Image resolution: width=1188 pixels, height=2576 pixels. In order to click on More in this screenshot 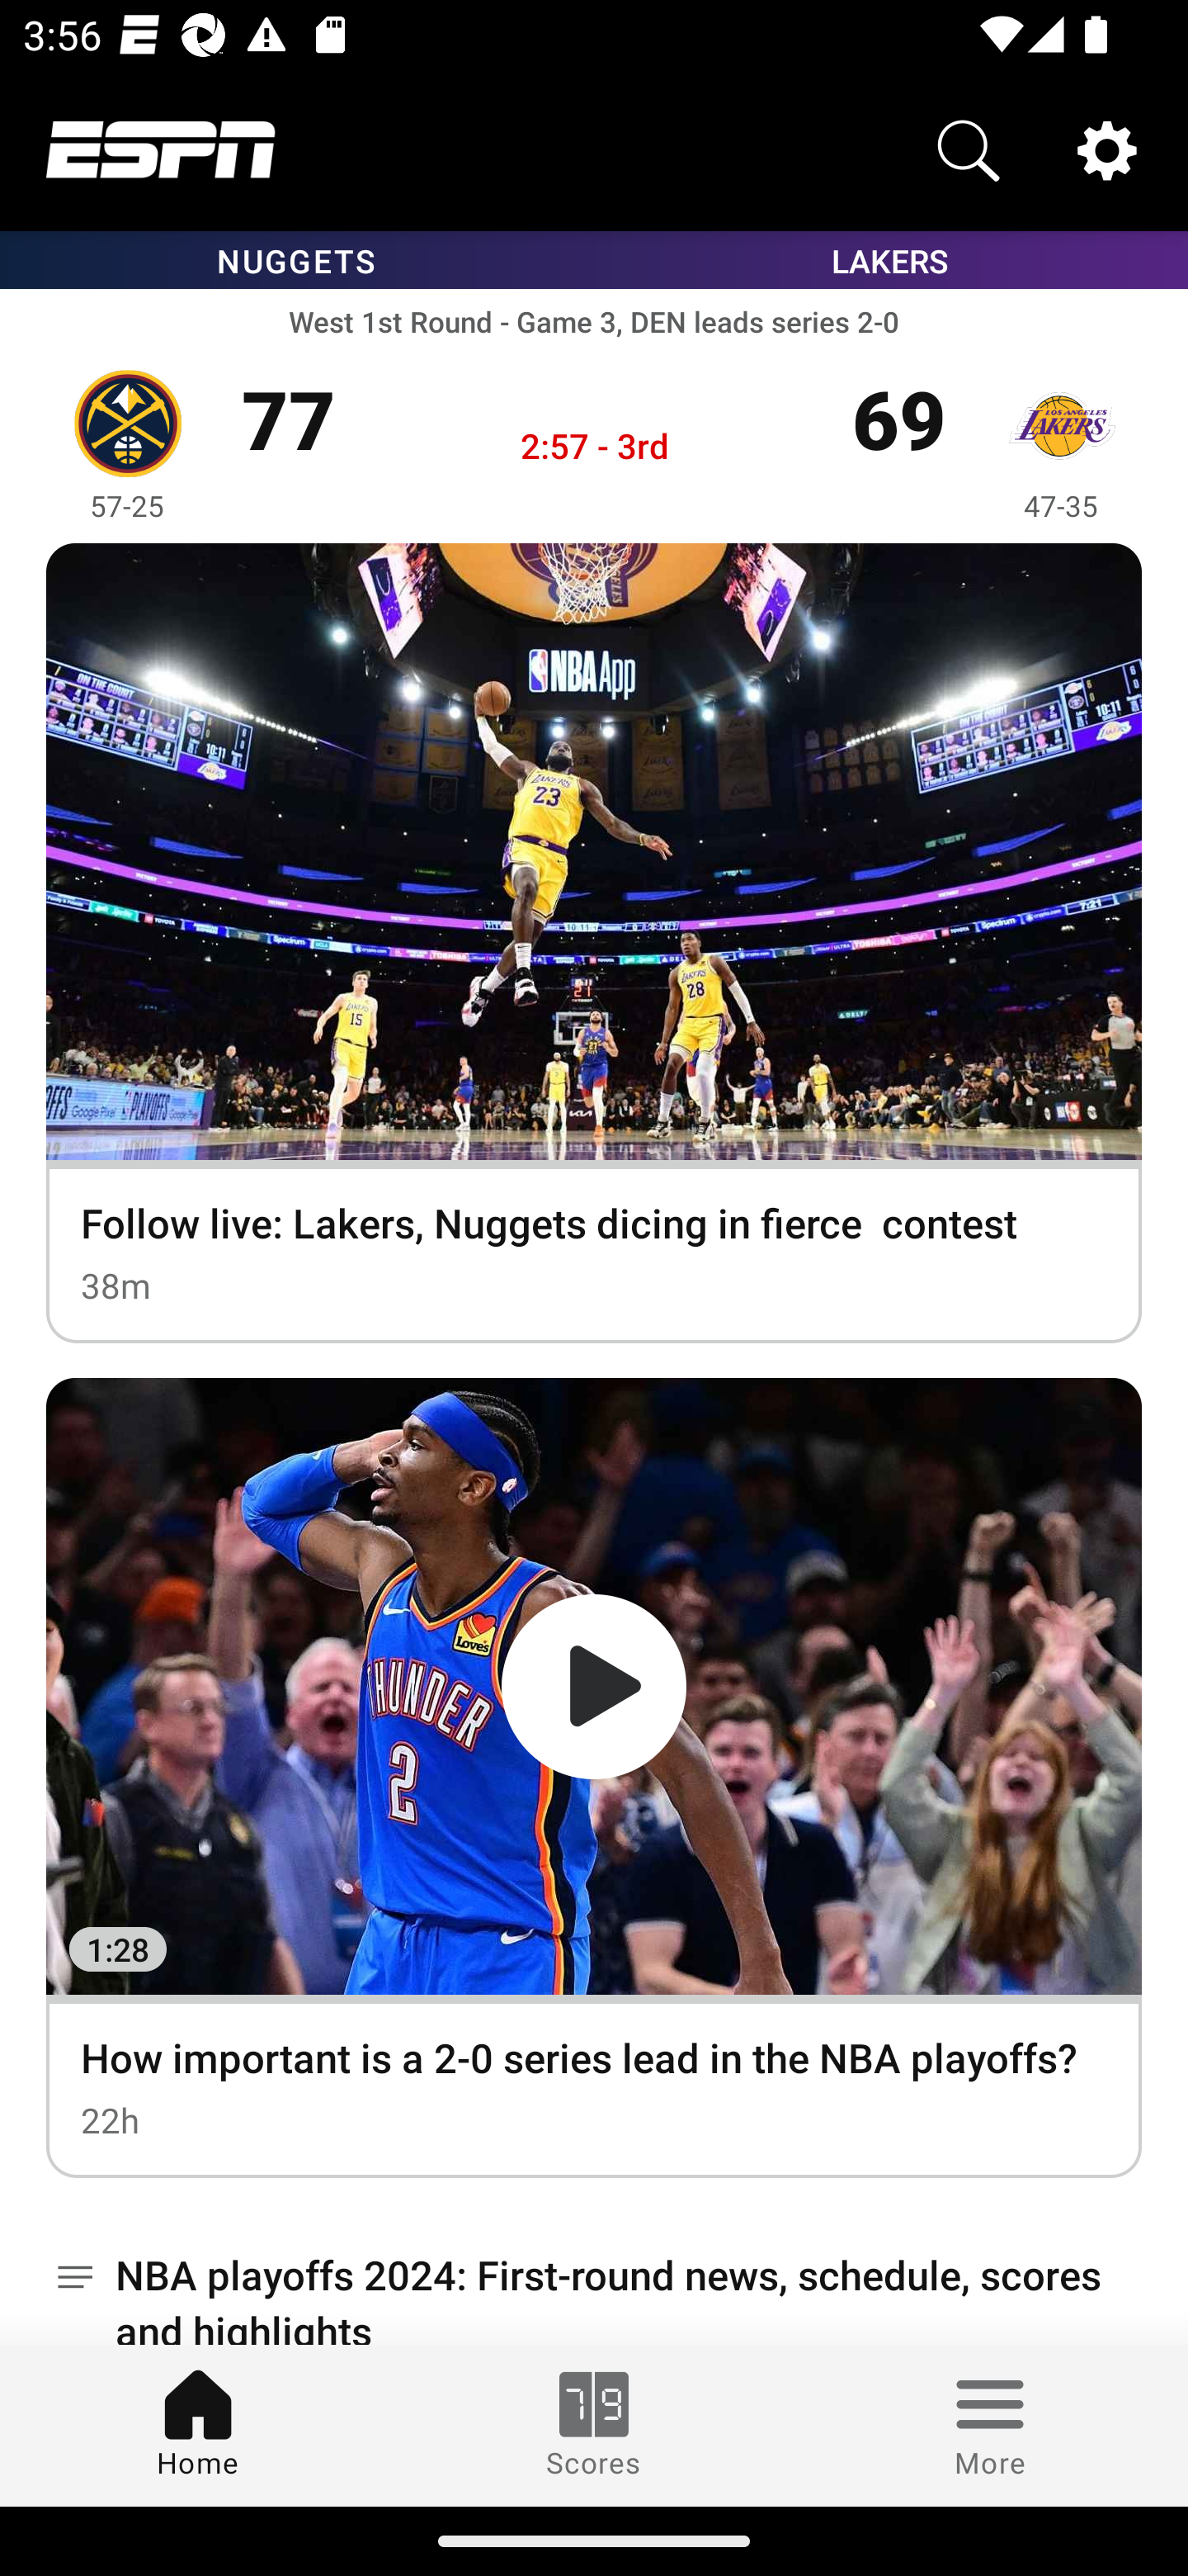, I will do `click(990, 2425)`.